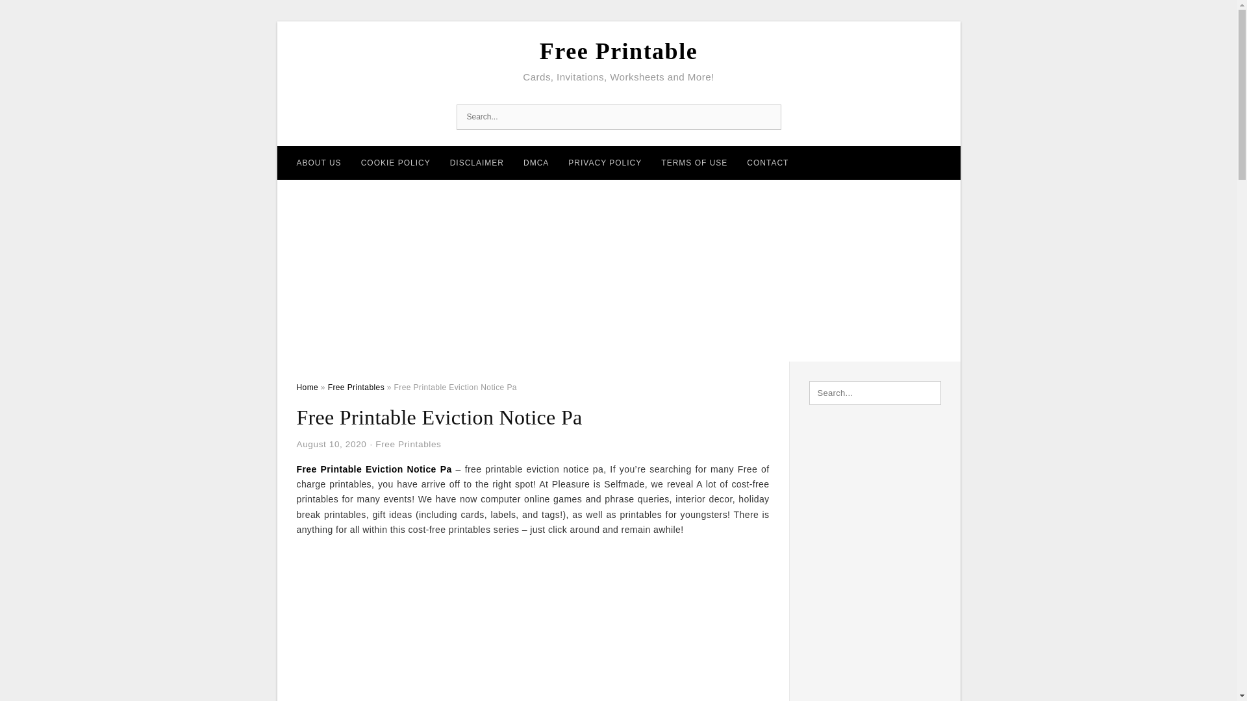 The width and height of the screenshot is (1247, 701). Describe the element at coordinates (875, 393) in the screenshot. I see `Search for:` at that location.